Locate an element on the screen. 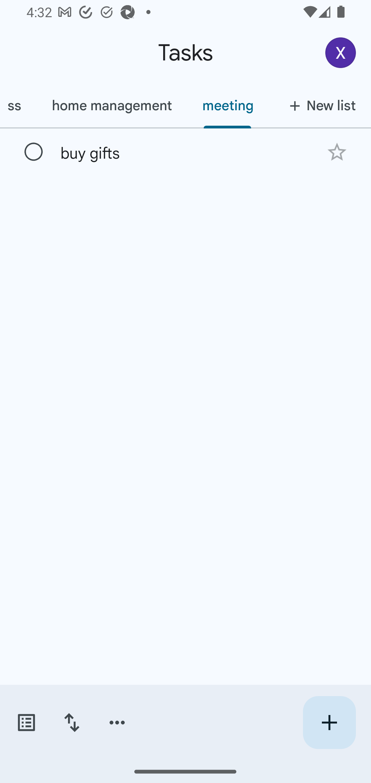  Create new task is located at coordinates (329, 723).